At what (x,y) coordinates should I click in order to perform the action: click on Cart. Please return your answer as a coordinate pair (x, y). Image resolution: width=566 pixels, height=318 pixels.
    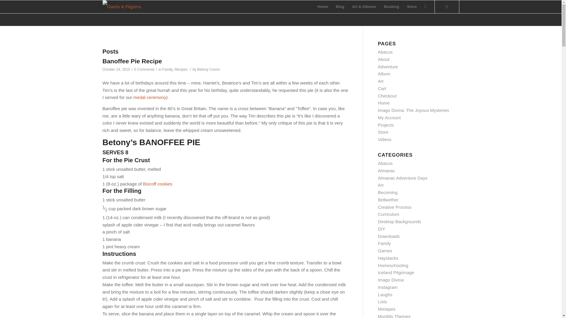
    Looking at the image, I should click on (382, 88).